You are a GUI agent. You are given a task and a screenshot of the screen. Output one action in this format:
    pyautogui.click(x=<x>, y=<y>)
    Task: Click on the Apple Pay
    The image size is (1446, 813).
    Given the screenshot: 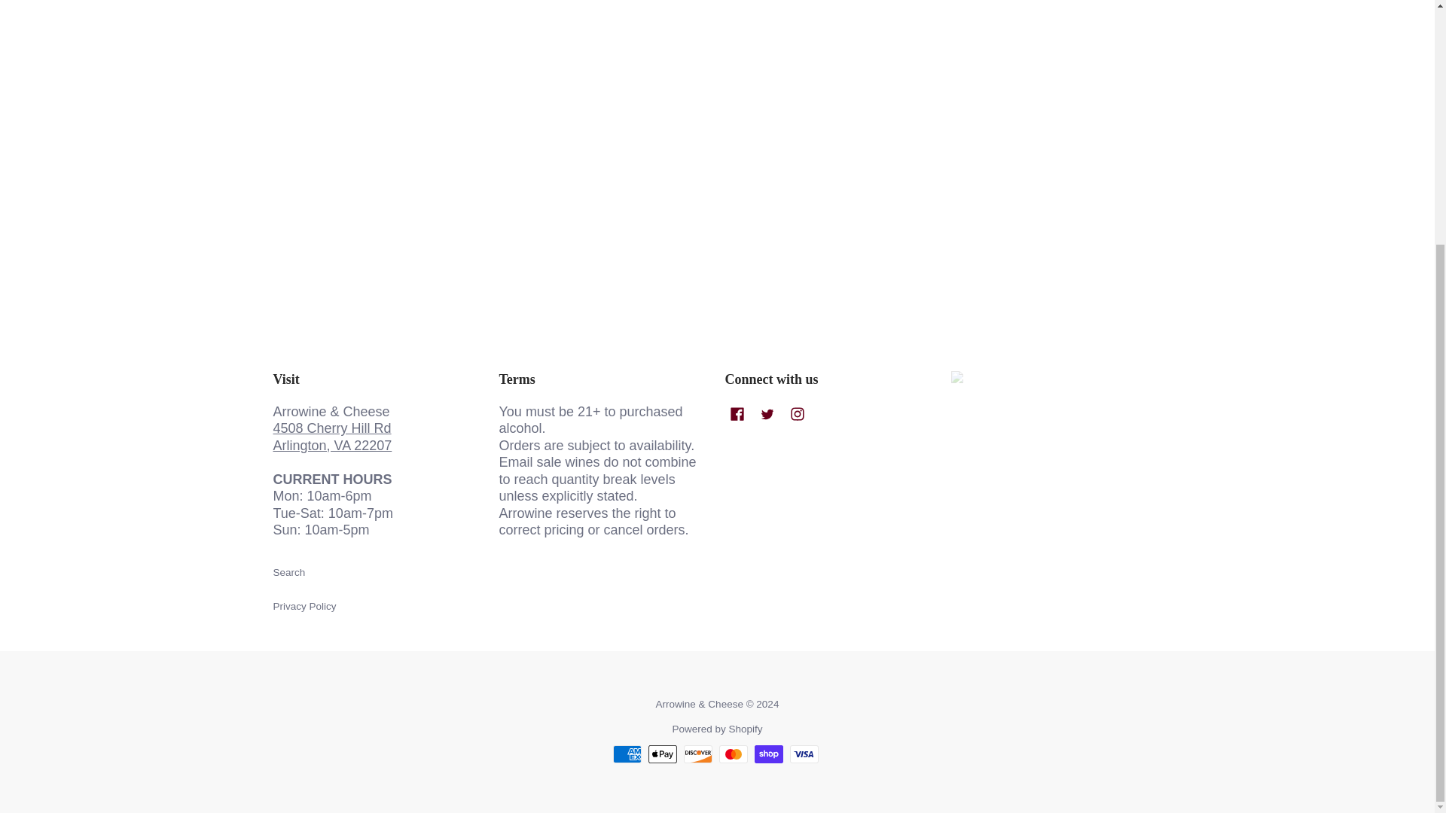 What is the action you would take?
    pyautogui.click(x=662, y=754)
    